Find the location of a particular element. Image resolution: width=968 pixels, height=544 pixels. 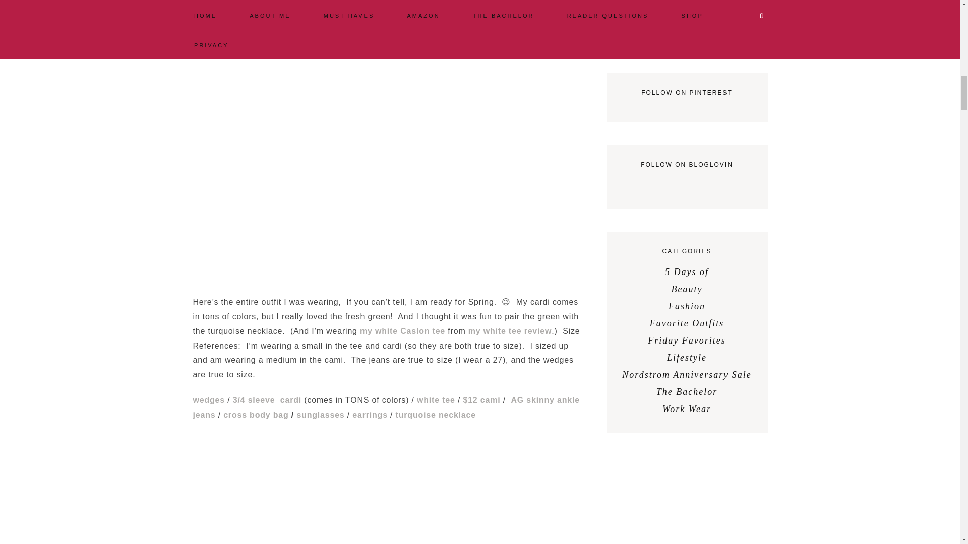

earrings is located at coordinates (370, 415).